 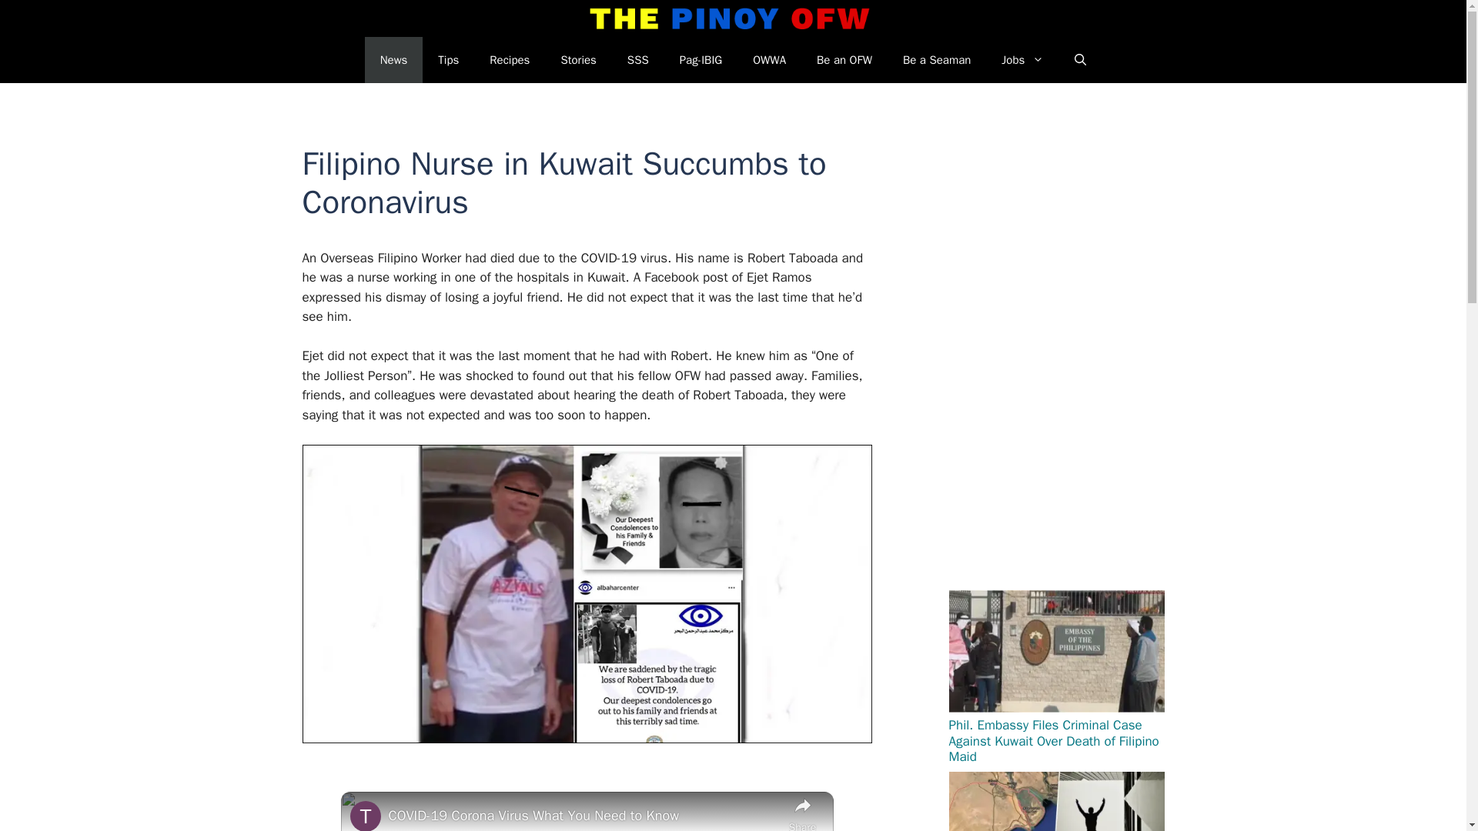 I want to click on Stories, so click(x=578, y=60).